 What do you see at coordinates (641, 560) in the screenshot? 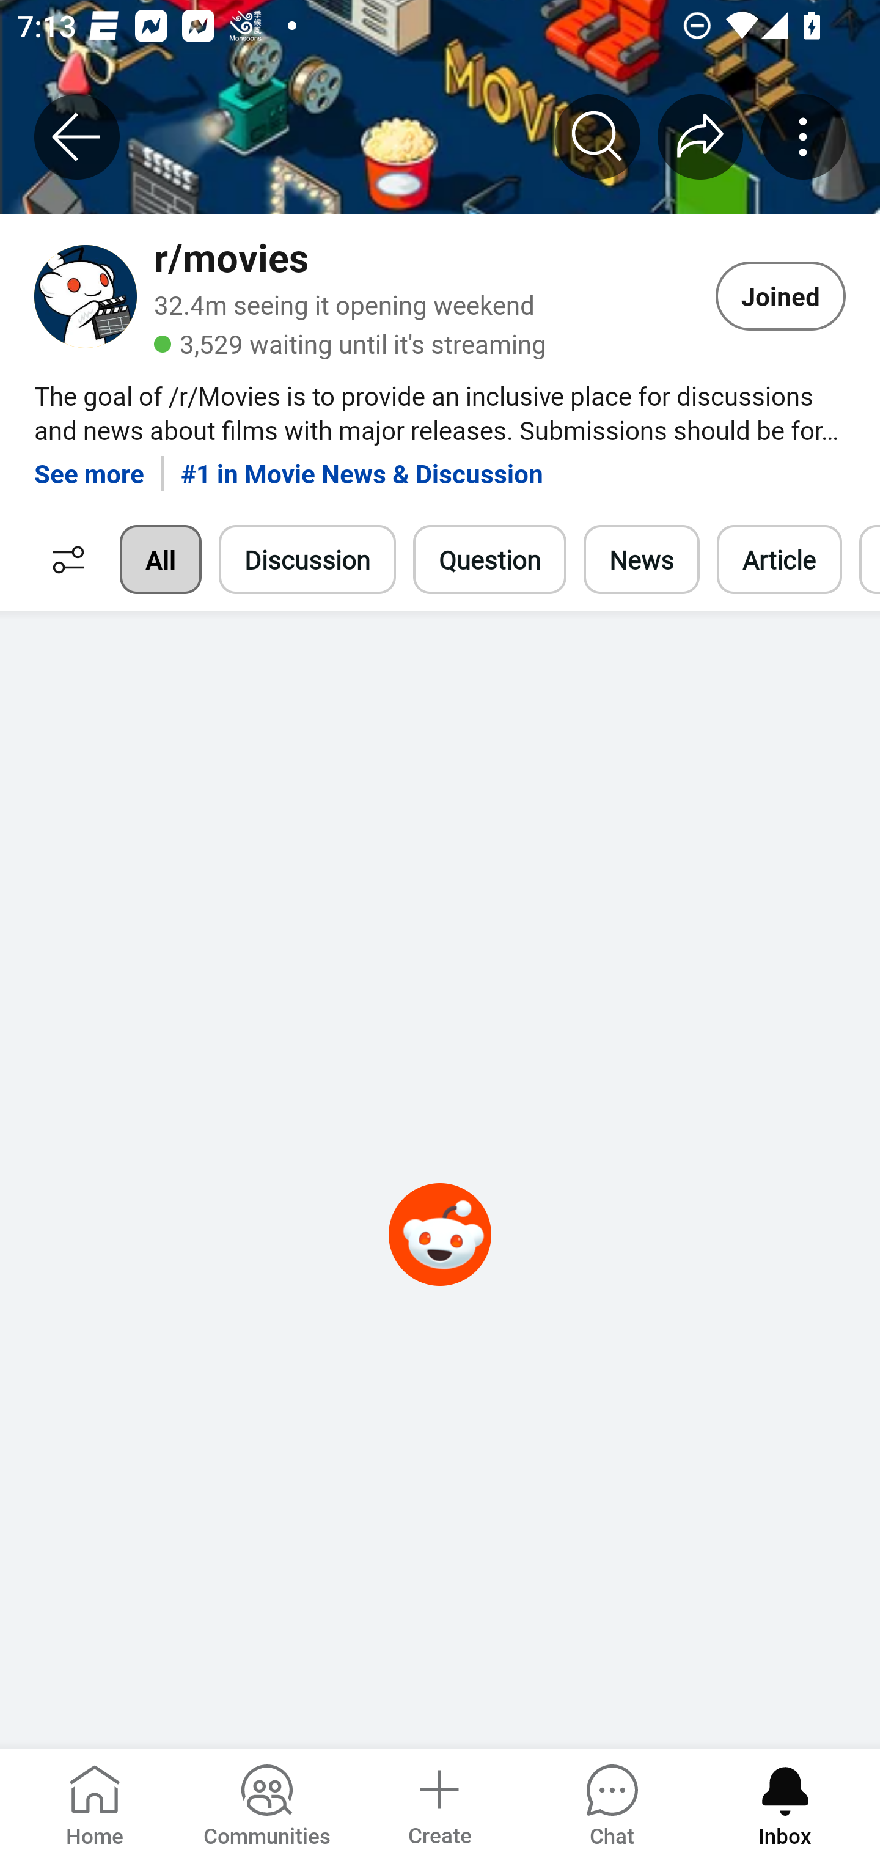
I see `News` at bounding box center [641, 560].